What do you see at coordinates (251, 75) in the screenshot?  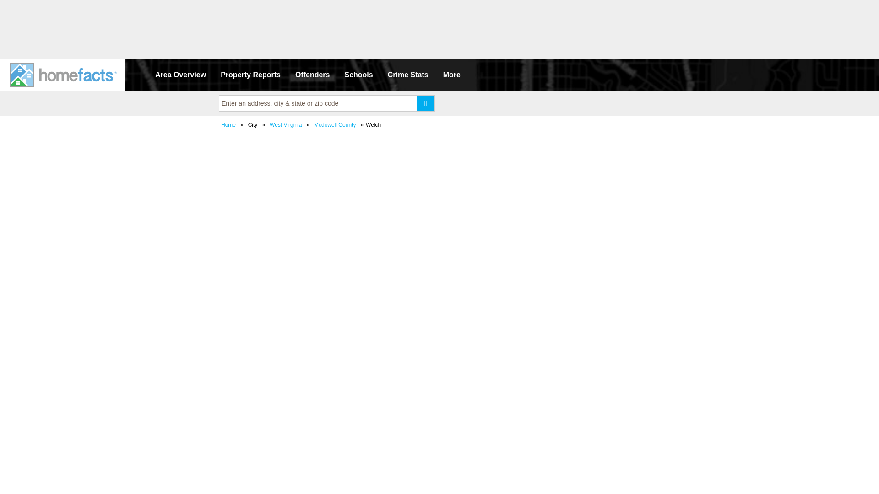 I see `Property Reports` at bounding box center [251, 75].